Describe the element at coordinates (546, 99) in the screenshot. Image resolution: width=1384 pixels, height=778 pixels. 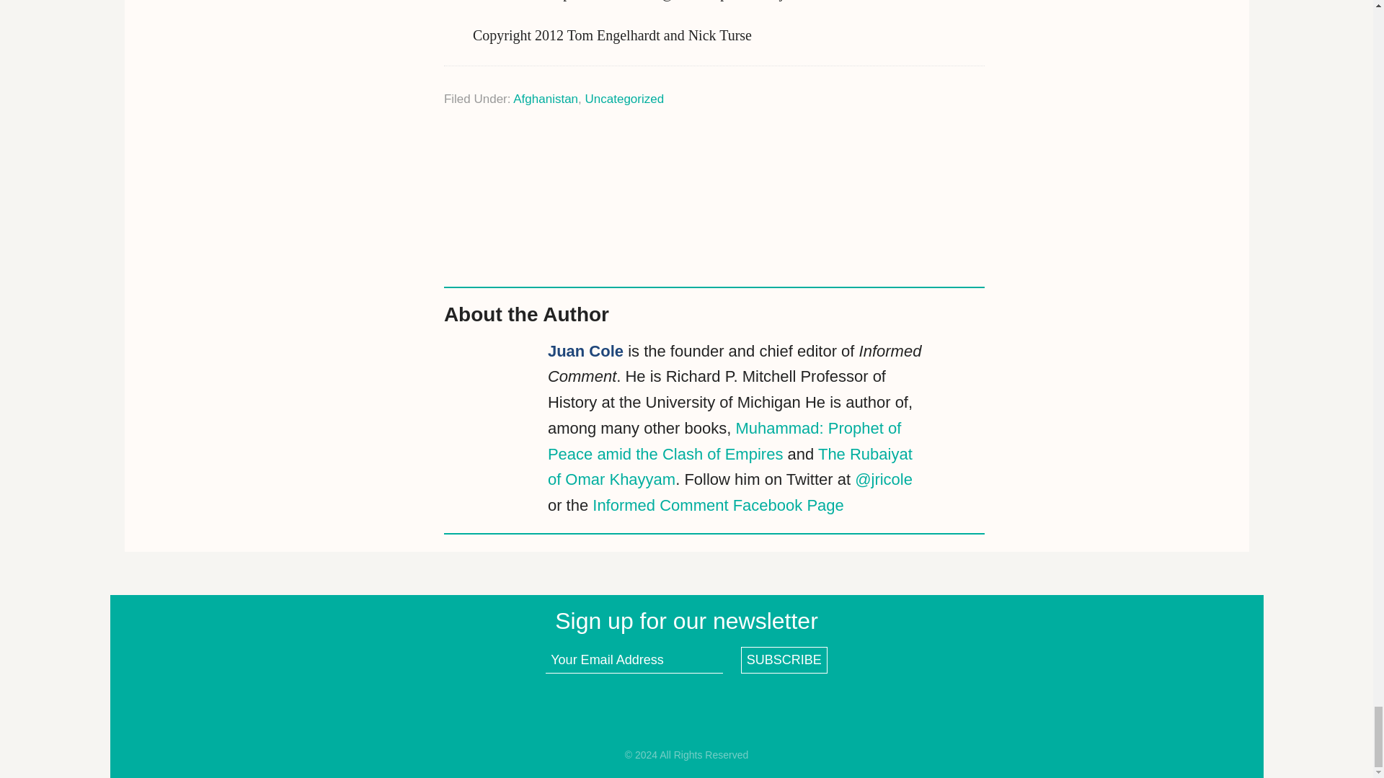
I see `Afghanistan` at that location.